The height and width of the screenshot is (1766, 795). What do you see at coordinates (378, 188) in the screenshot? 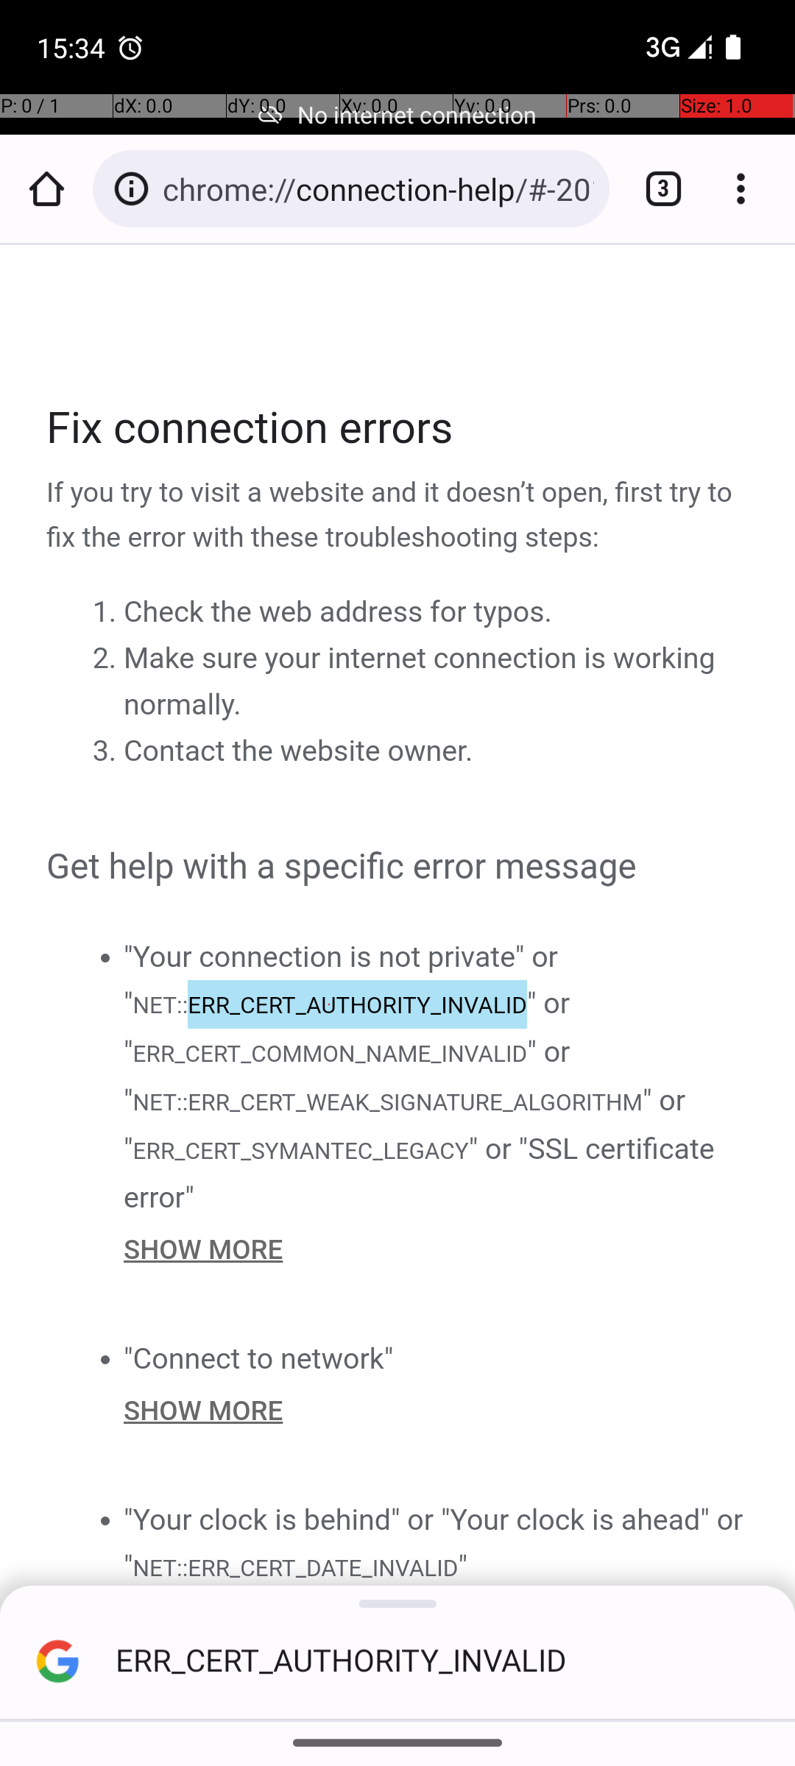
I see `chrome://connection-help/#-201` at bounding box center [378, 188].